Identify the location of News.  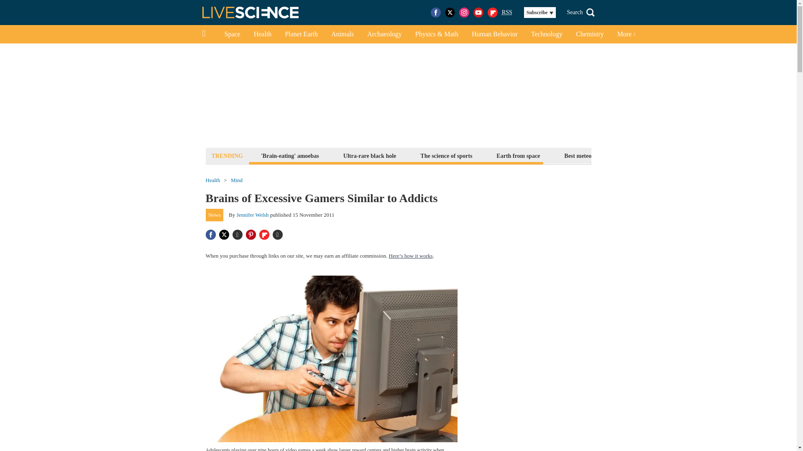
(215, 215).